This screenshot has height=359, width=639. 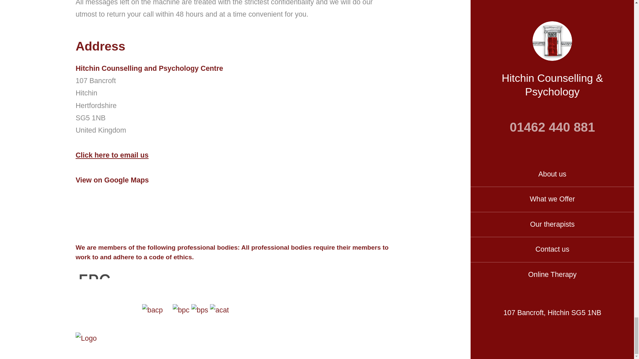 What do you see at coordinates (235, 68) in the screenshot?
I see `Hitchin Counselling and Psychology Centre` at bounding box center [235, 68].